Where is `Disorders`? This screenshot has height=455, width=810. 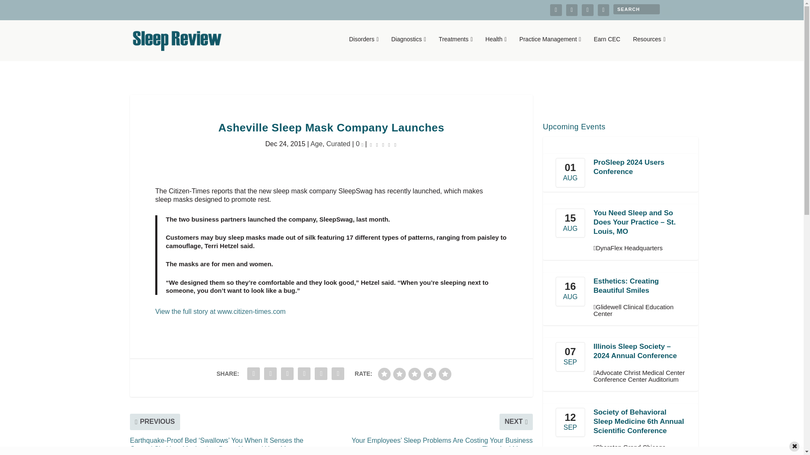 Disorders is located at coordinates (364, 48).